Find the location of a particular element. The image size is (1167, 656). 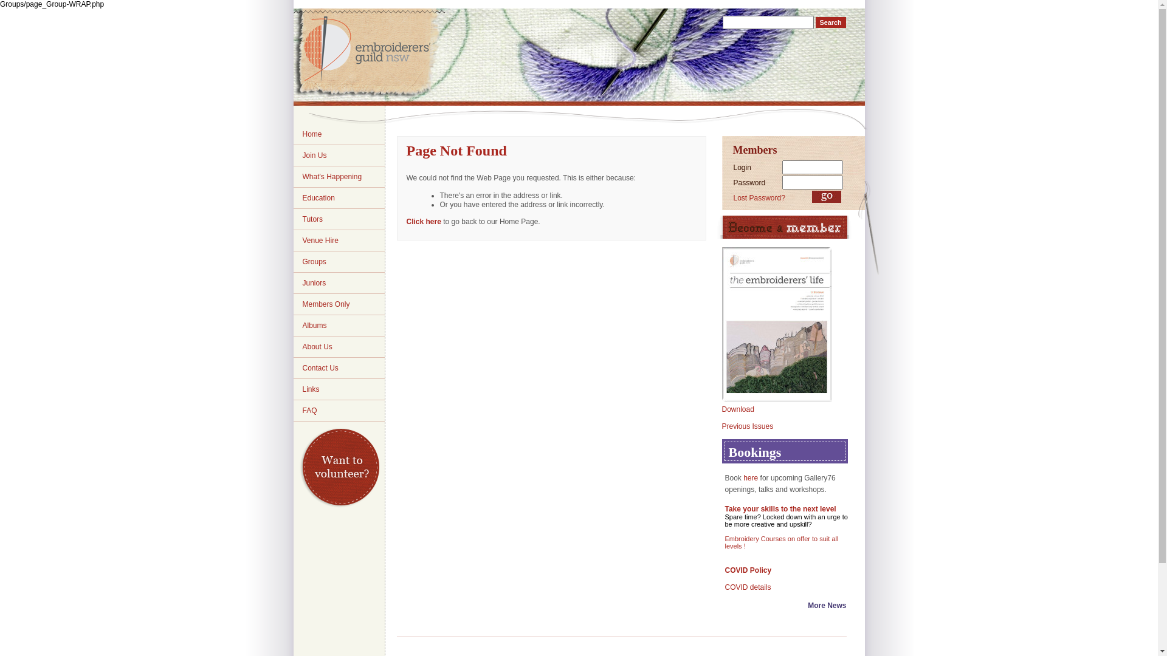

Click here is located at coordinates (423, 222).